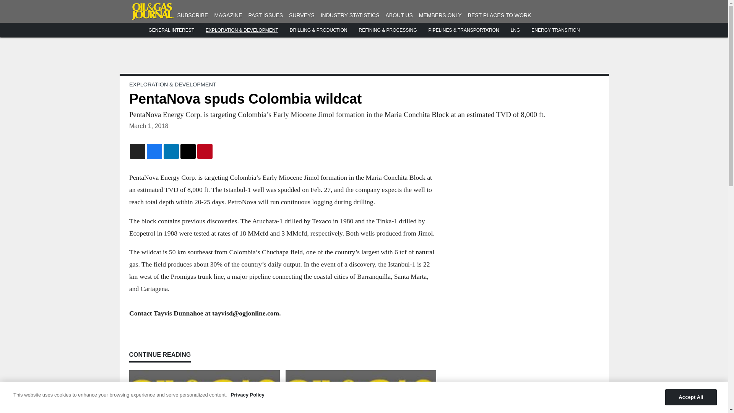 The image size is (734, 413). Describe the element at coordinates (440, 15) in the screenshot. I see `MEMBERS ONLY` at that location.